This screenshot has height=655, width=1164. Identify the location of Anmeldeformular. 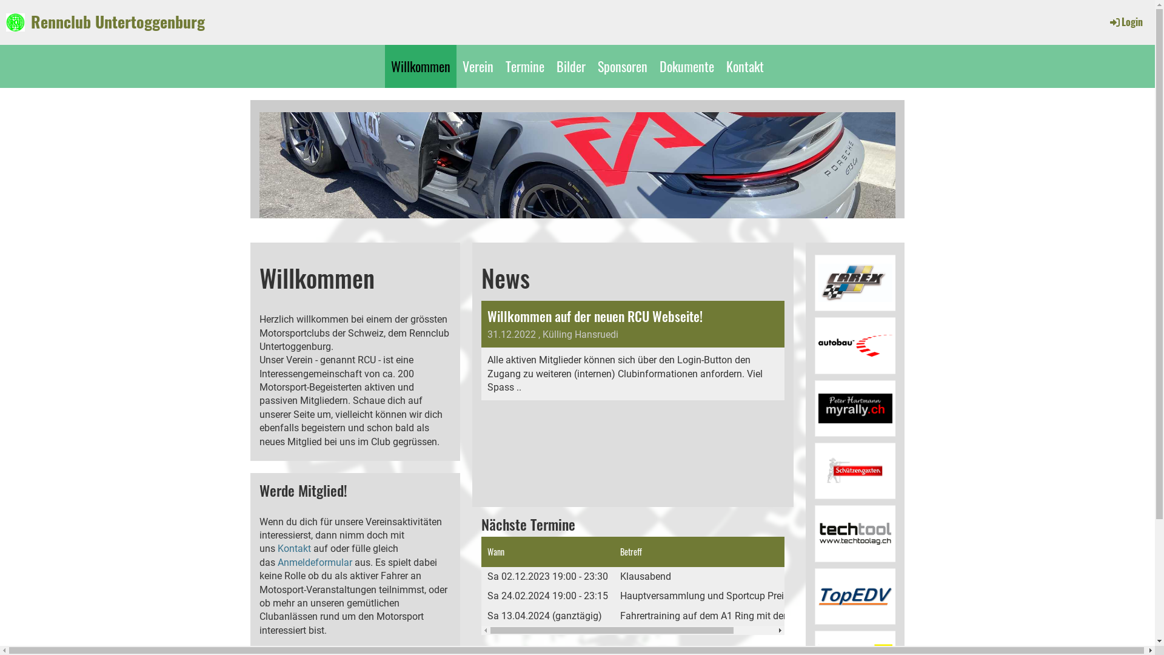
(315, 563).